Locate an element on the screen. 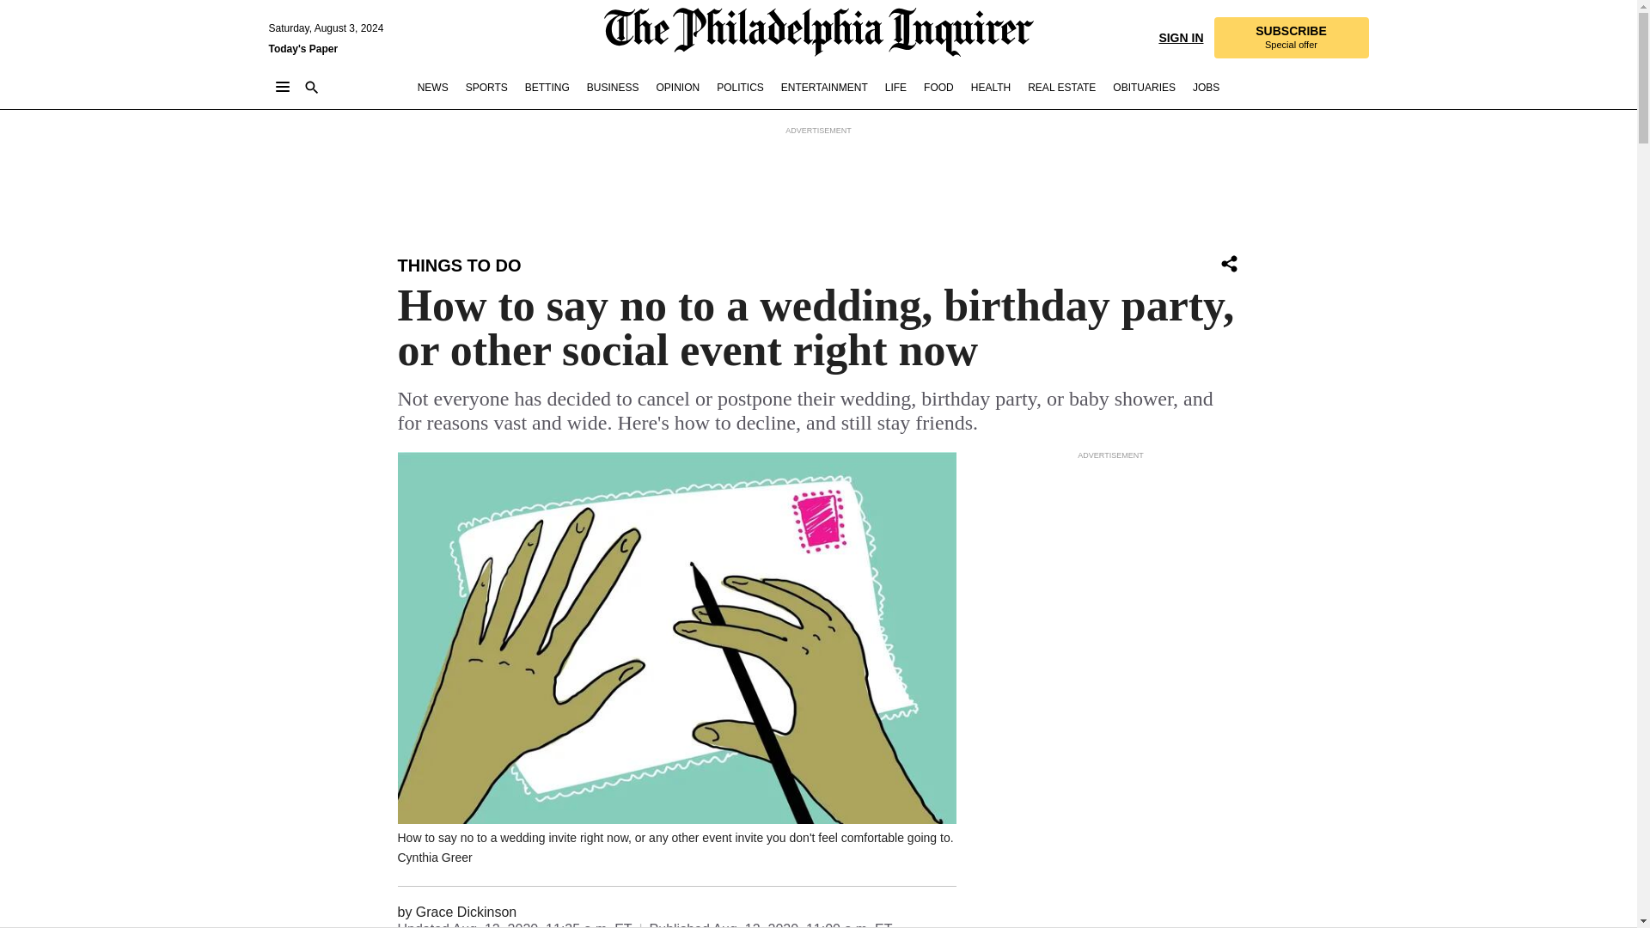 Image resolution: width=1650 pixels, height=928 pixels. LIFE is located at coordinates (895, 88).